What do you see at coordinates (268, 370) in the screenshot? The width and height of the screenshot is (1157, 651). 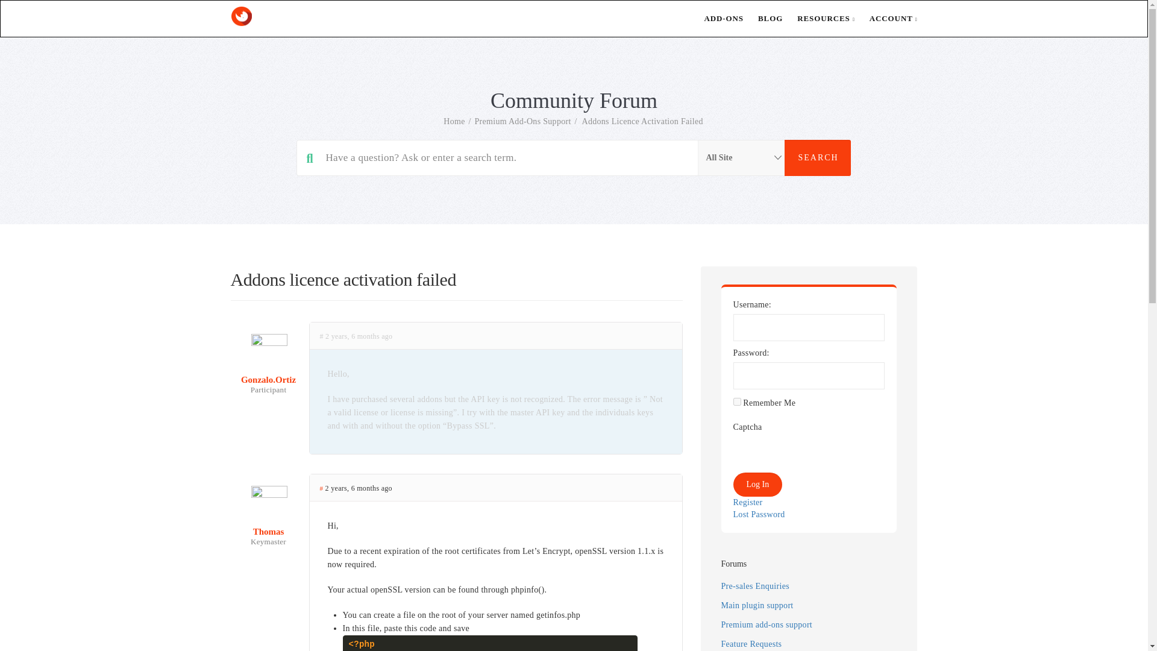 I see `Gonzalo.Ortiz` at bounding box center [268, 370].